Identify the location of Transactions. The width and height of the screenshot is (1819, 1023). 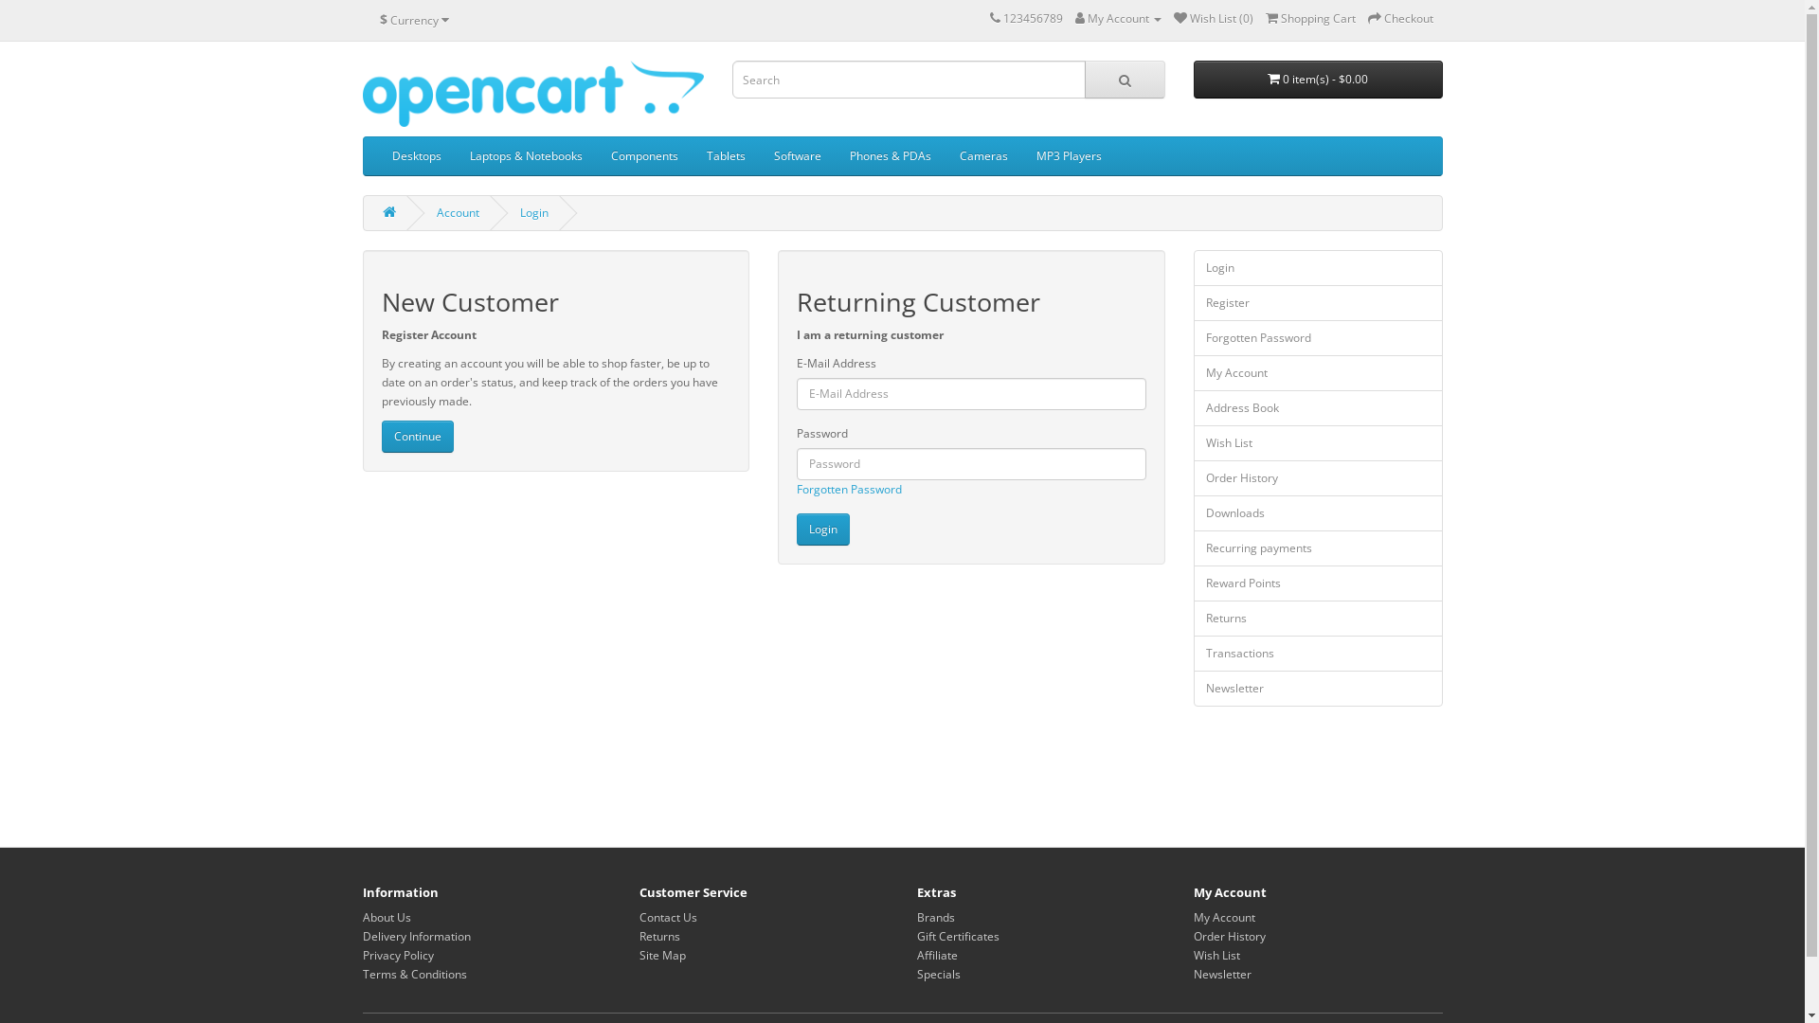
(1319, 654).